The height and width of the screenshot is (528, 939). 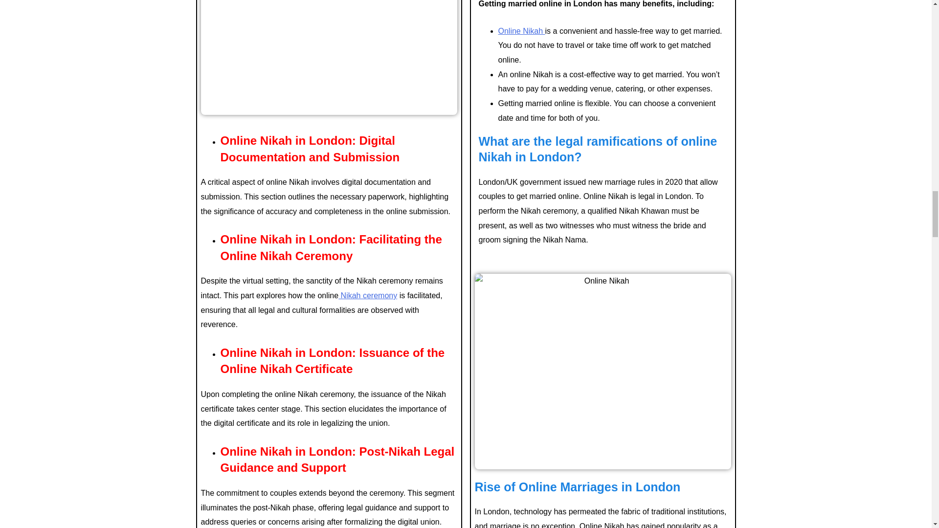 I want to click on Nikah ceremony, so click(x=368, y=295).